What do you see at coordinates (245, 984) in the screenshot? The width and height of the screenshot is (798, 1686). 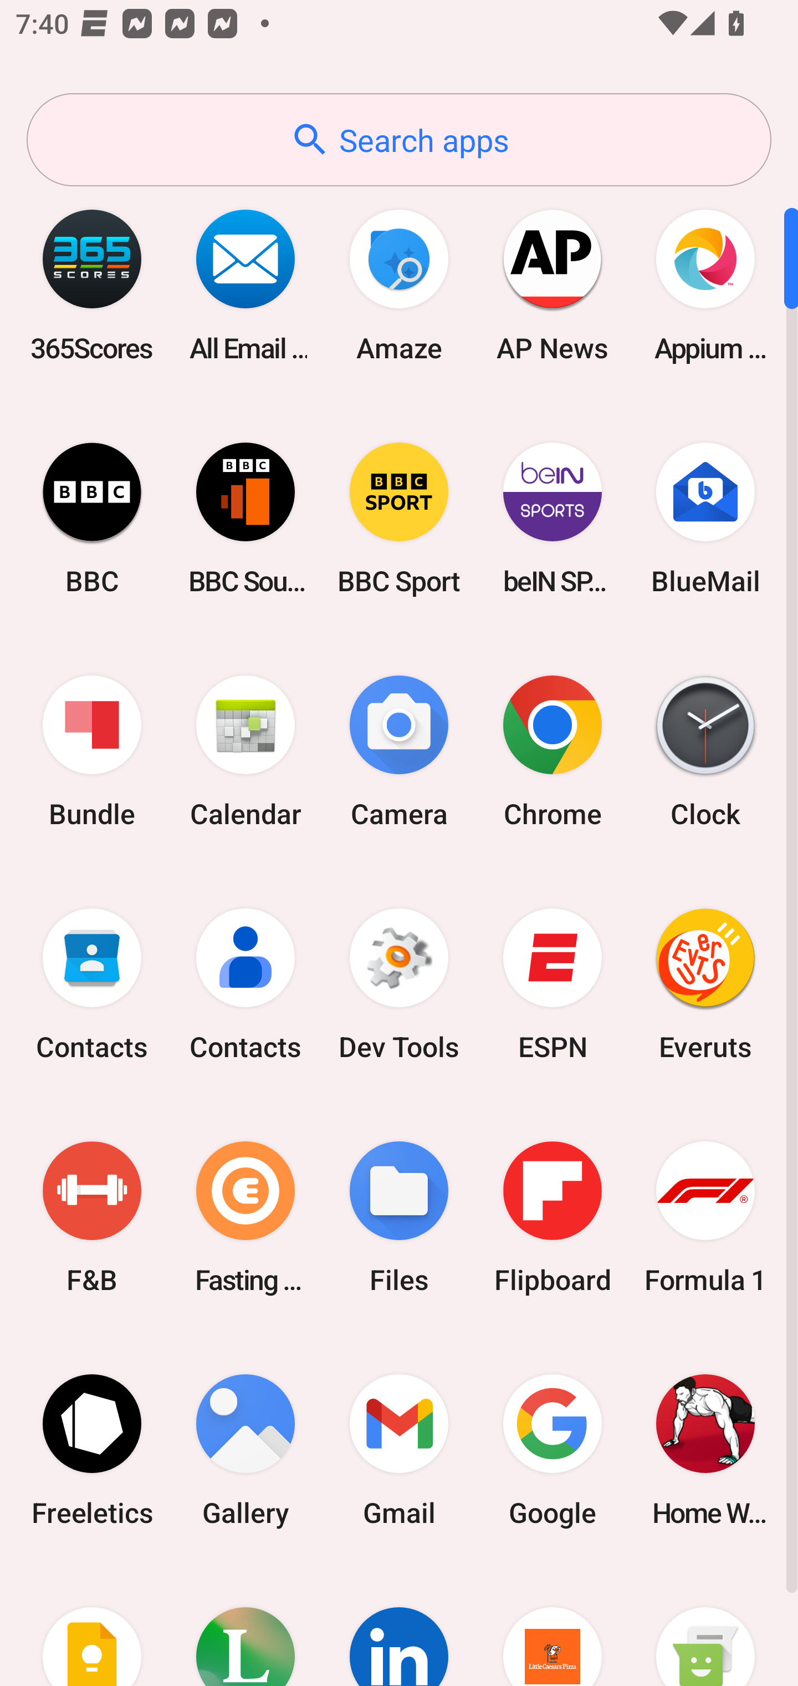 I see `Contacts` at bounding box center [245, 984].